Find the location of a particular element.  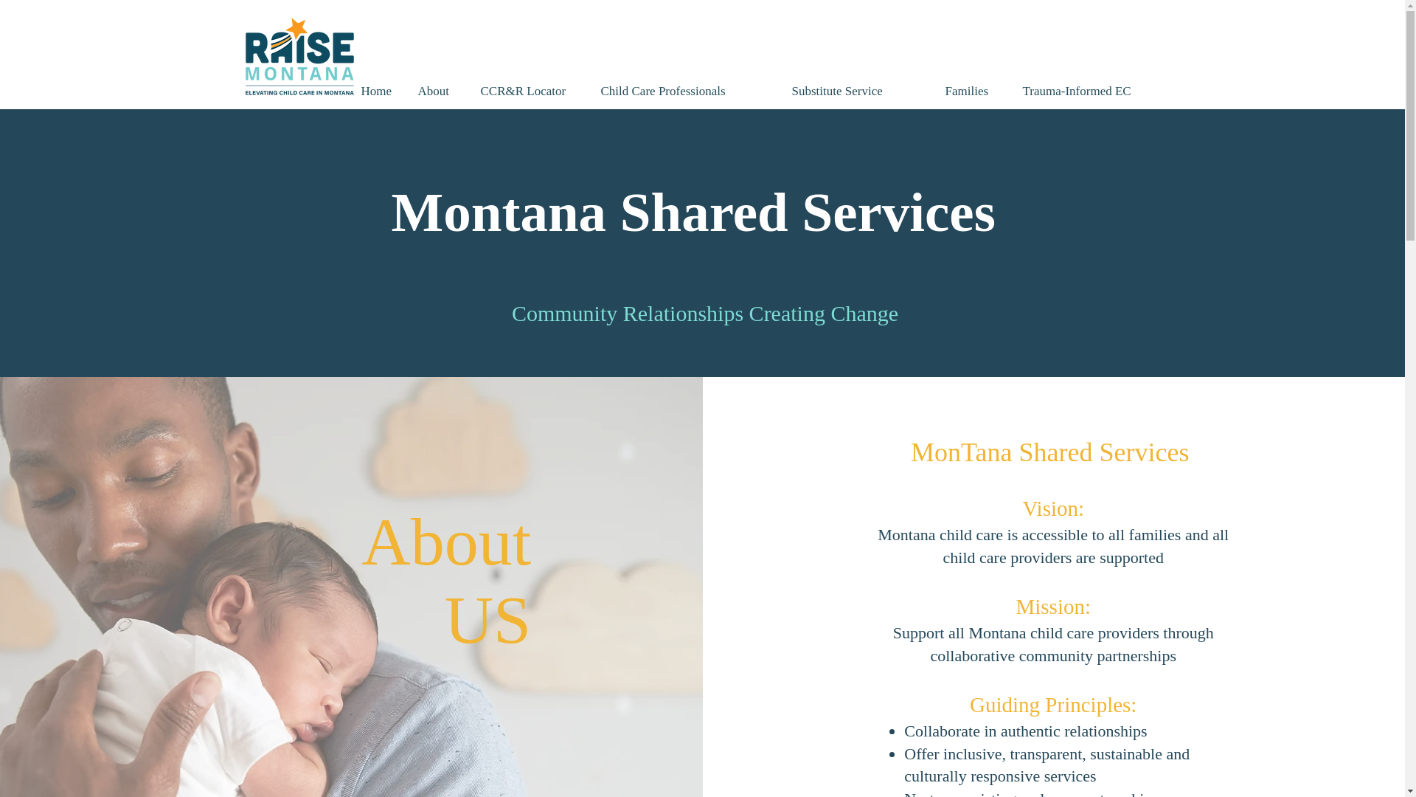

Child Care Professionals is located at coordinates (684, 92).